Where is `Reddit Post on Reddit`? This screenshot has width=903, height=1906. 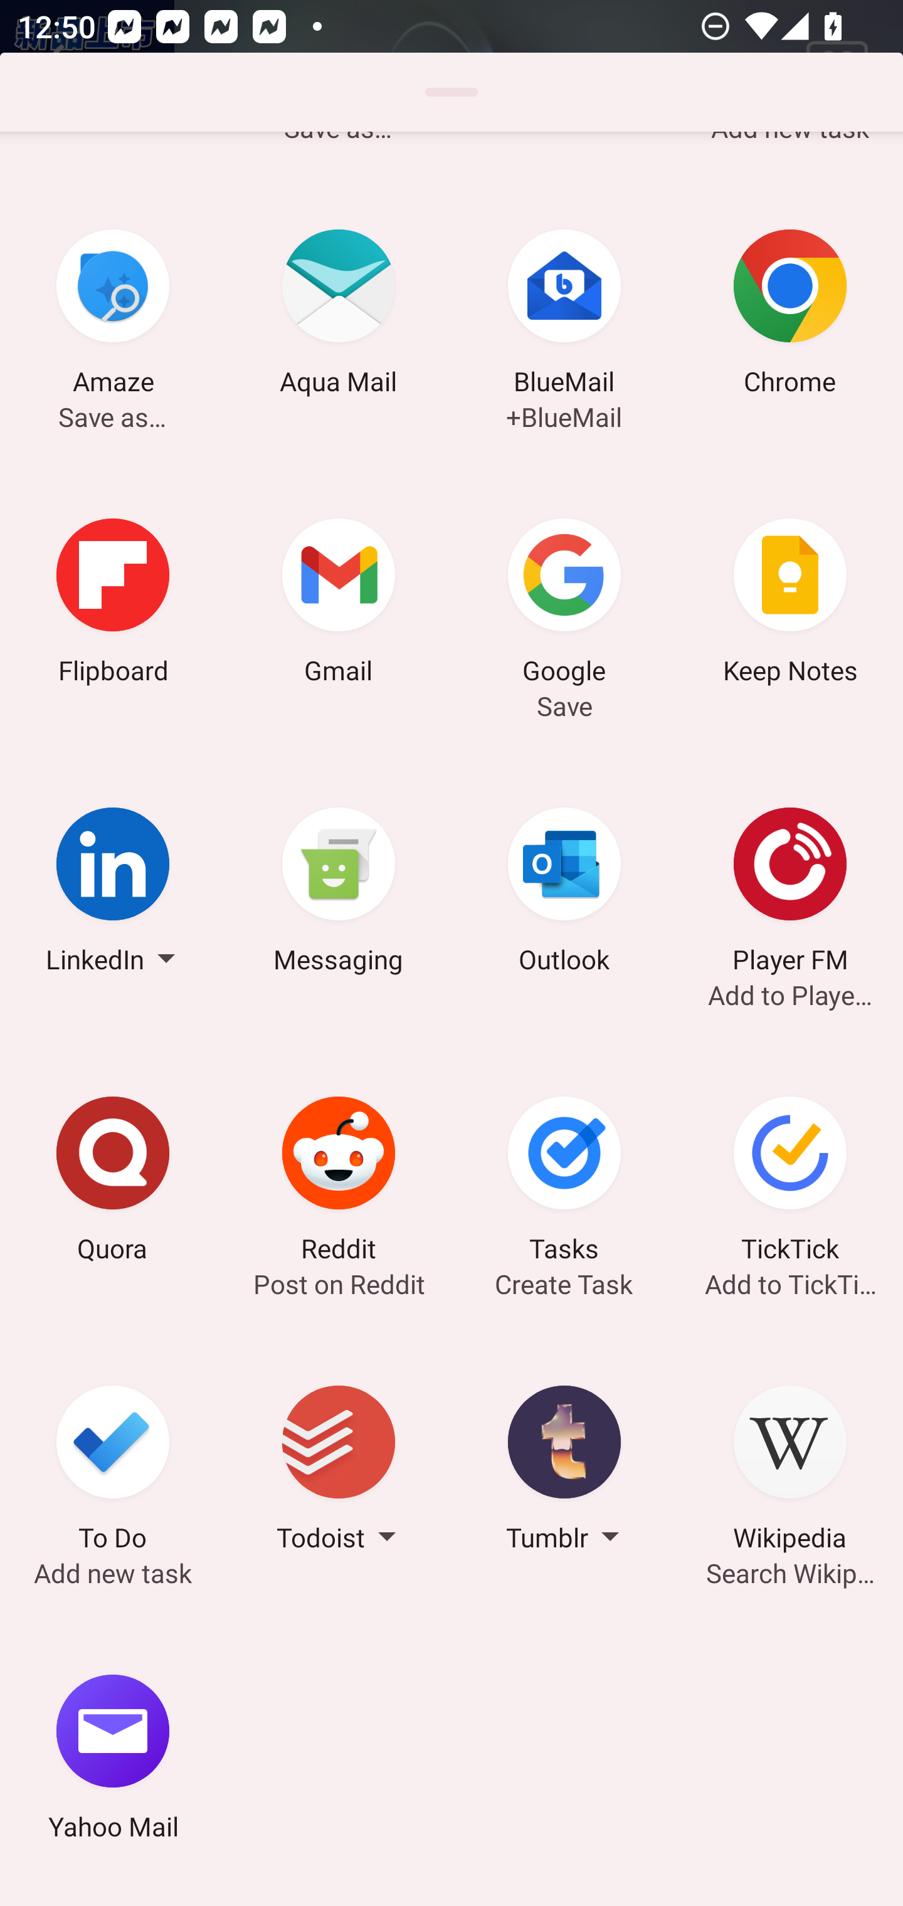
Reddit Post on Reddit is located at coordinates (339, 1183).